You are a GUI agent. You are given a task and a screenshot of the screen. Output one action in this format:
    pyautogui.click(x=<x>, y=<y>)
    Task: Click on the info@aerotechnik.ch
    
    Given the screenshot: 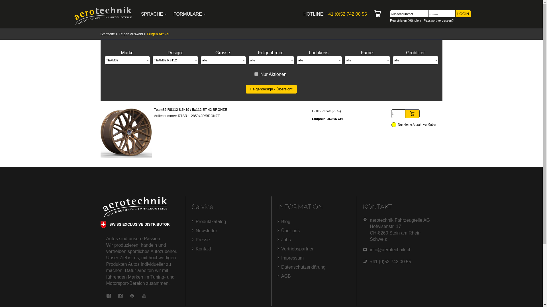 What is the action you would take?
    pyautogui.click(x=391, y=250)
    